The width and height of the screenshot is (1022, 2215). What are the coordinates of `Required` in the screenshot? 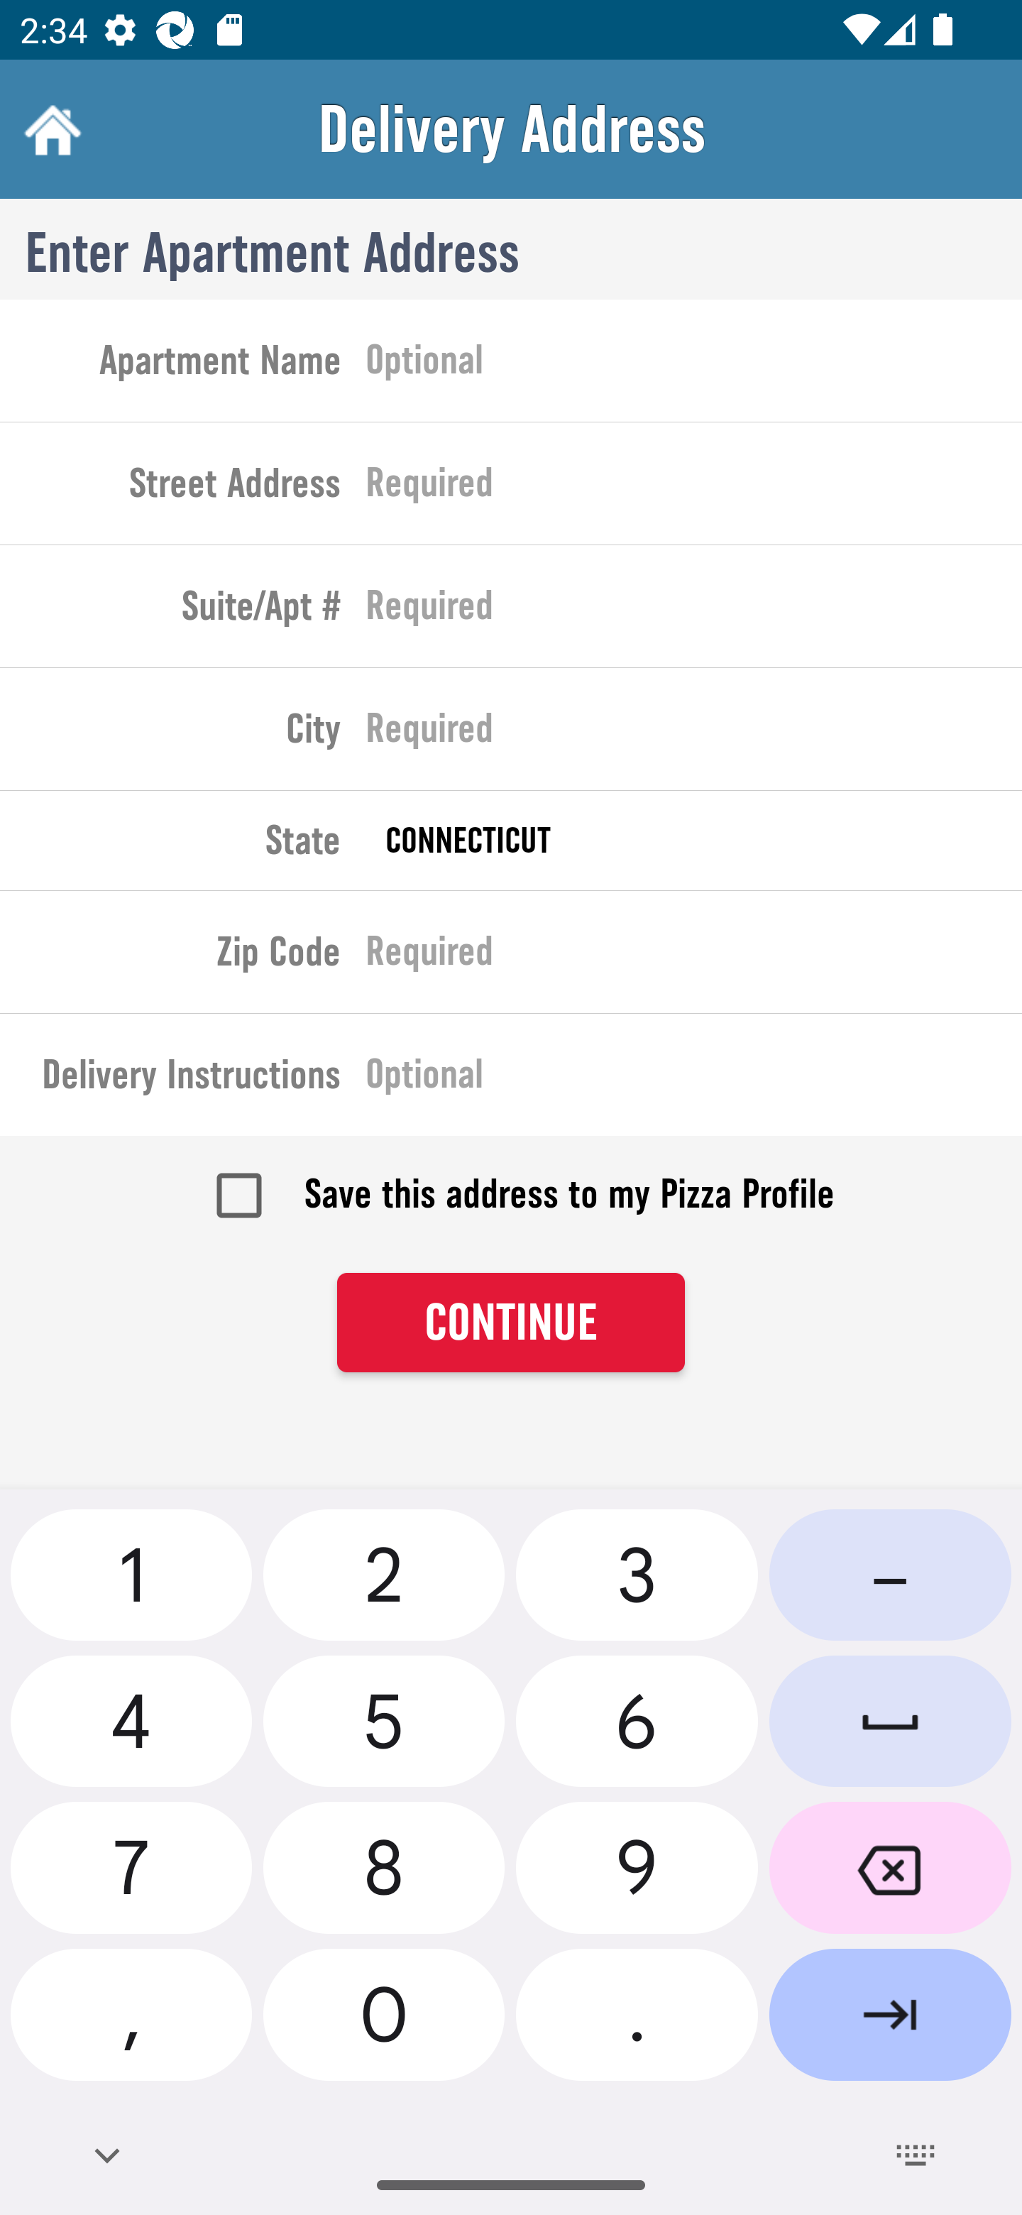 It's located at (694, 734).